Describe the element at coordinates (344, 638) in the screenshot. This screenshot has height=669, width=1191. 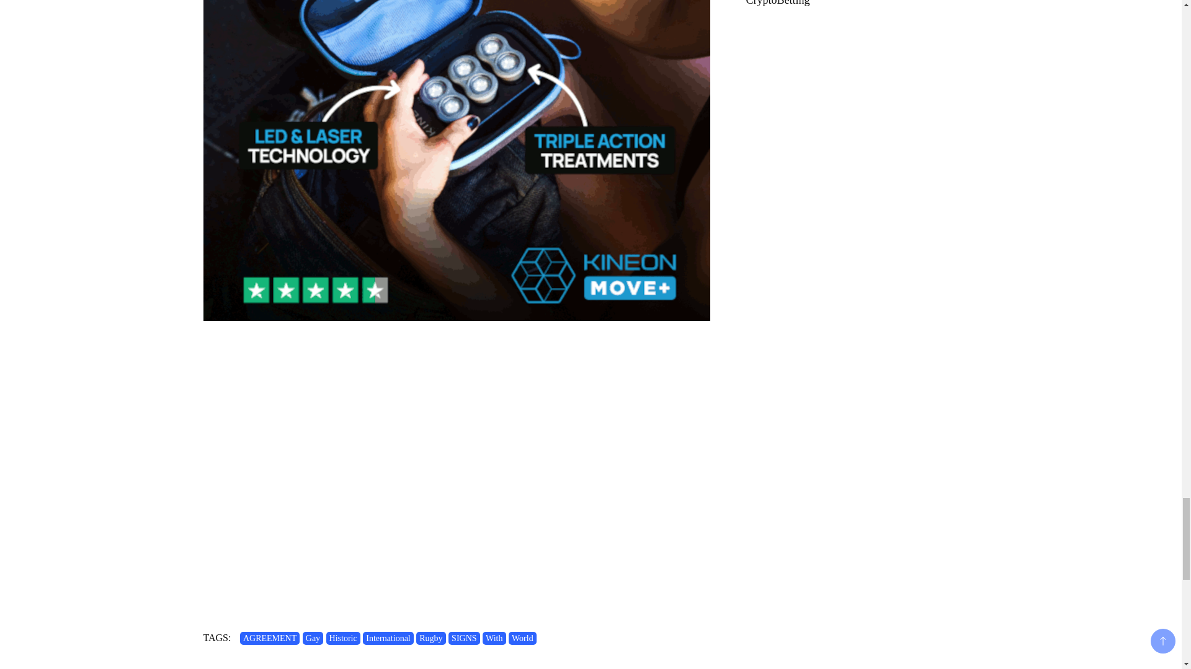
I see `Historic` at that location.